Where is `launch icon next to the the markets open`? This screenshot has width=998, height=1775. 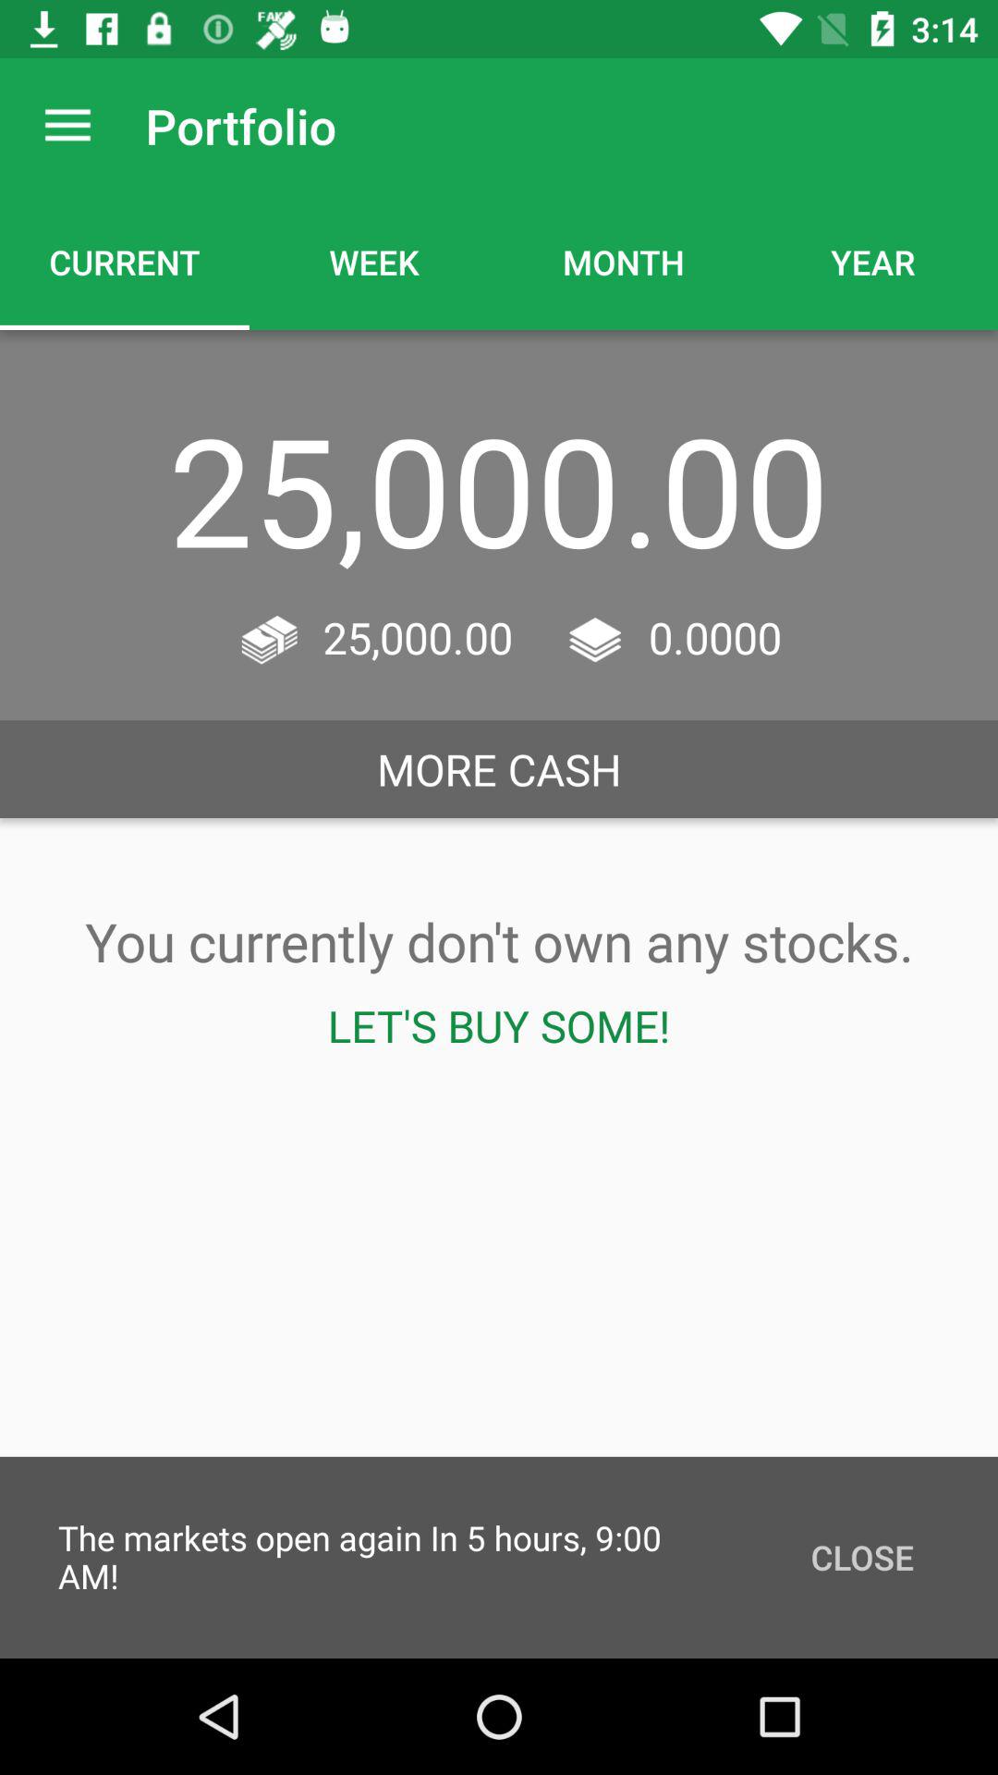 launch icon next to the the markets open is located at coordinates (861, 1557).